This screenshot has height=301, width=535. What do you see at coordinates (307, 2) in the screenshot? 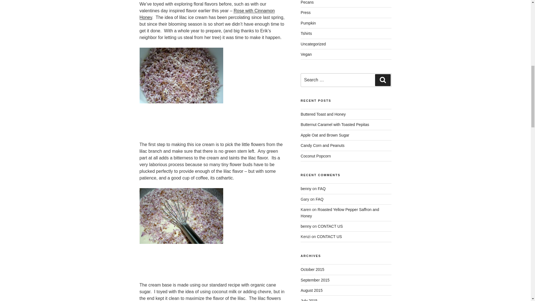
I see `Pecans` at bounding box center [307, 2].